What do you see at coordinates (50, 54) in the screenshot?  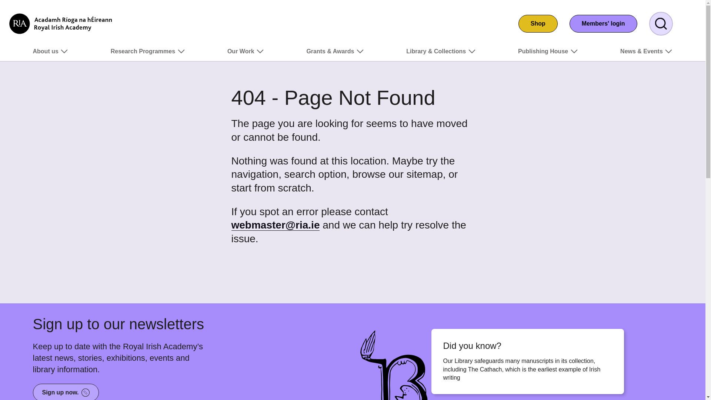 I see `About us` at bounding box center [50, 54].